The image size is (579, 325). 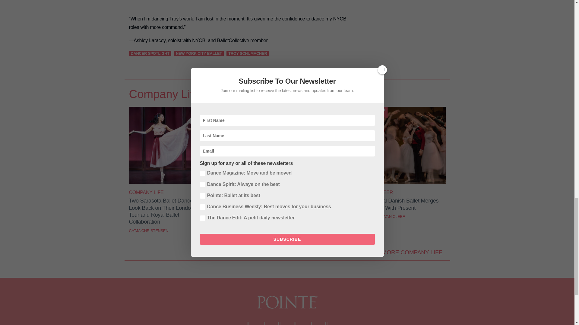 What do you see at coordinates (410, 182) in the screenshot?
I see `Royal Danish Ballet Merges Past With Present` at bounding box center [410, 182].